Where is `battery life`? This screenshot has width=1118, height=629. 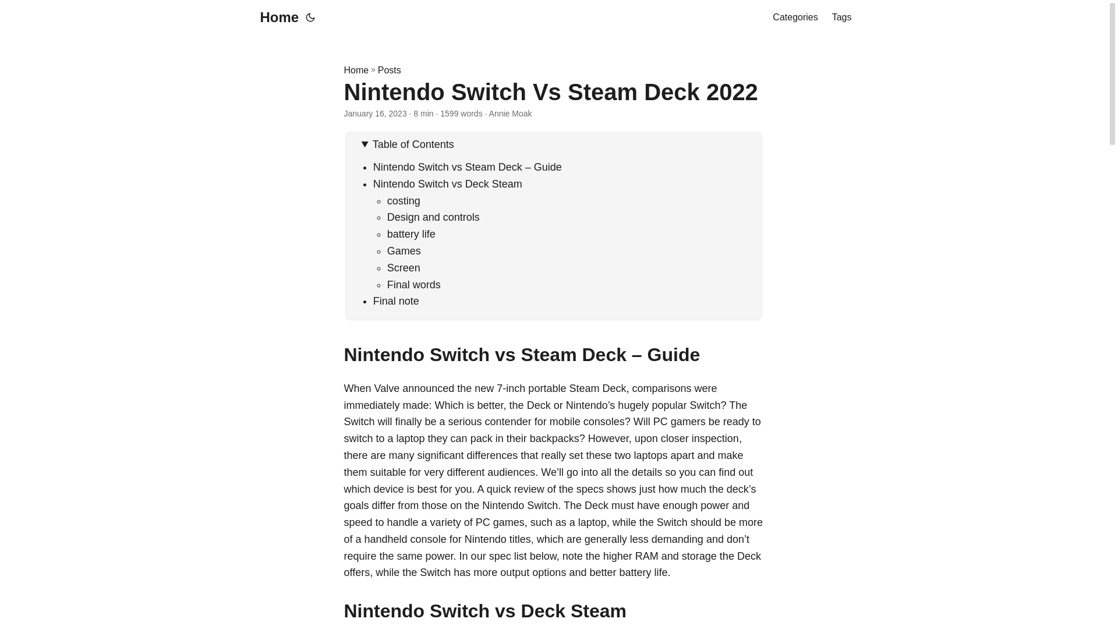
battery life is located at coordinates (411, 234).